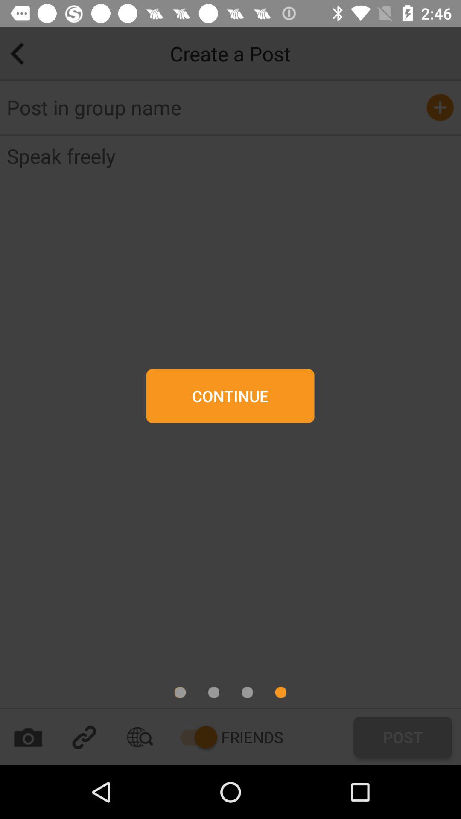 The height and width of the screenshot is (819, 461). What do you see at coordinates (230, 396) in the screenshot?
I see `choose continue button` at bounding box center [230, 396].